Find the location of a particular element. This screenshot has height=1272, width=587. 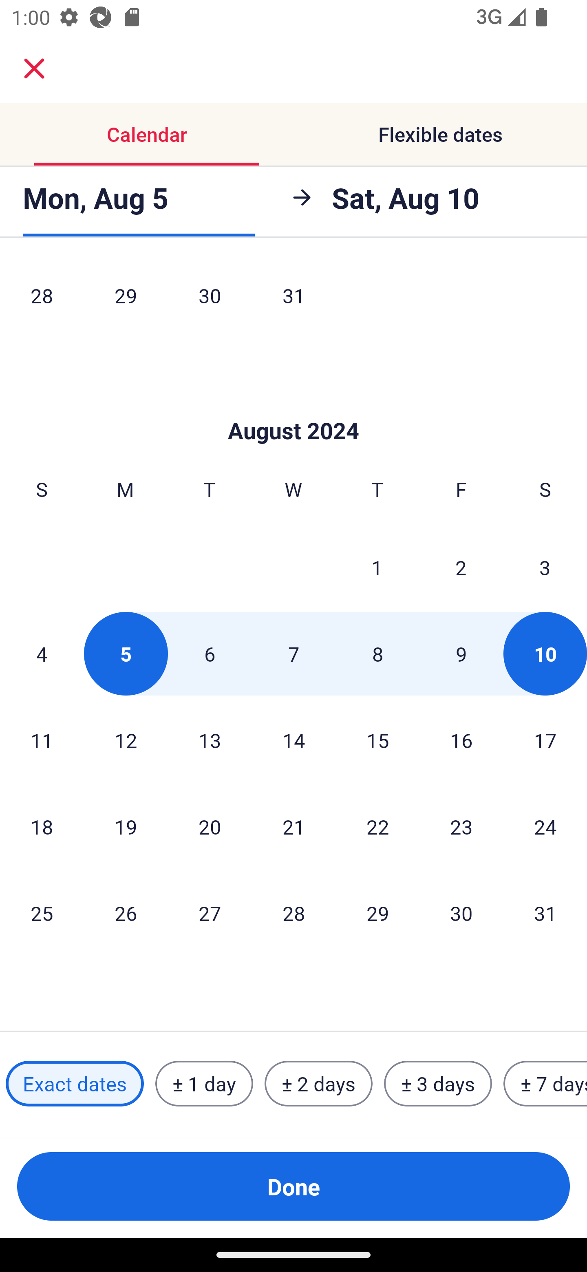

± 7 days is located at coordinates (545, 1084).